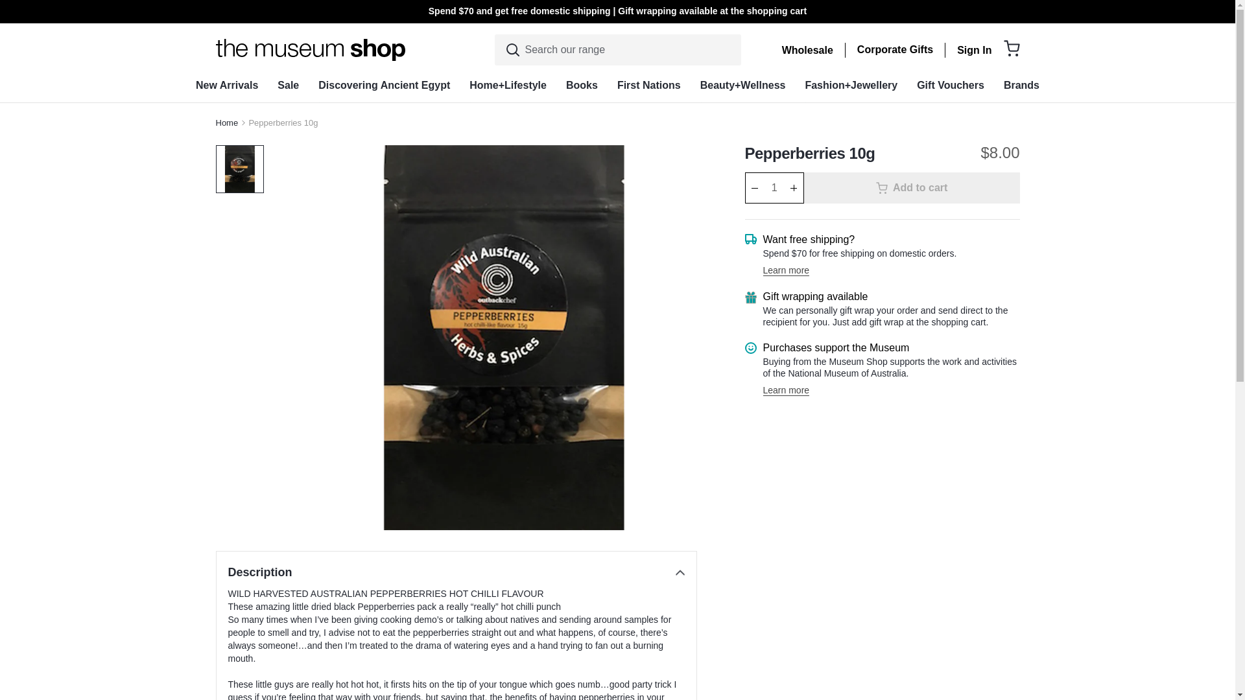  Describe the element at coordinates (648, 85) in the screenshot. I see `First Nations` at that location.